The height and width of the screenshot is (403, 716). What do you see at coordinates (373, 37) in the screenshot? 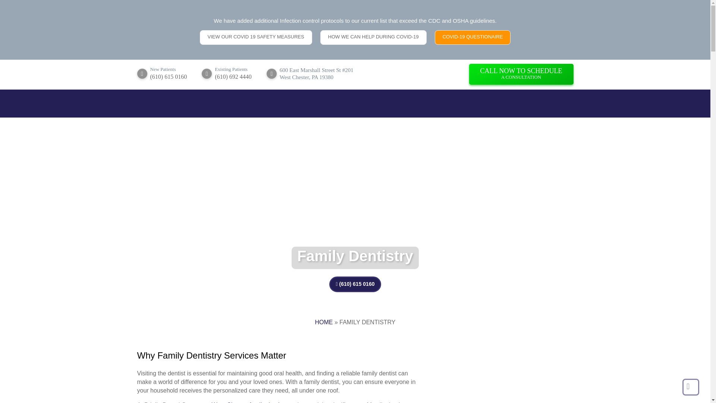
I see `HOME` at bounding box center [373, 37].